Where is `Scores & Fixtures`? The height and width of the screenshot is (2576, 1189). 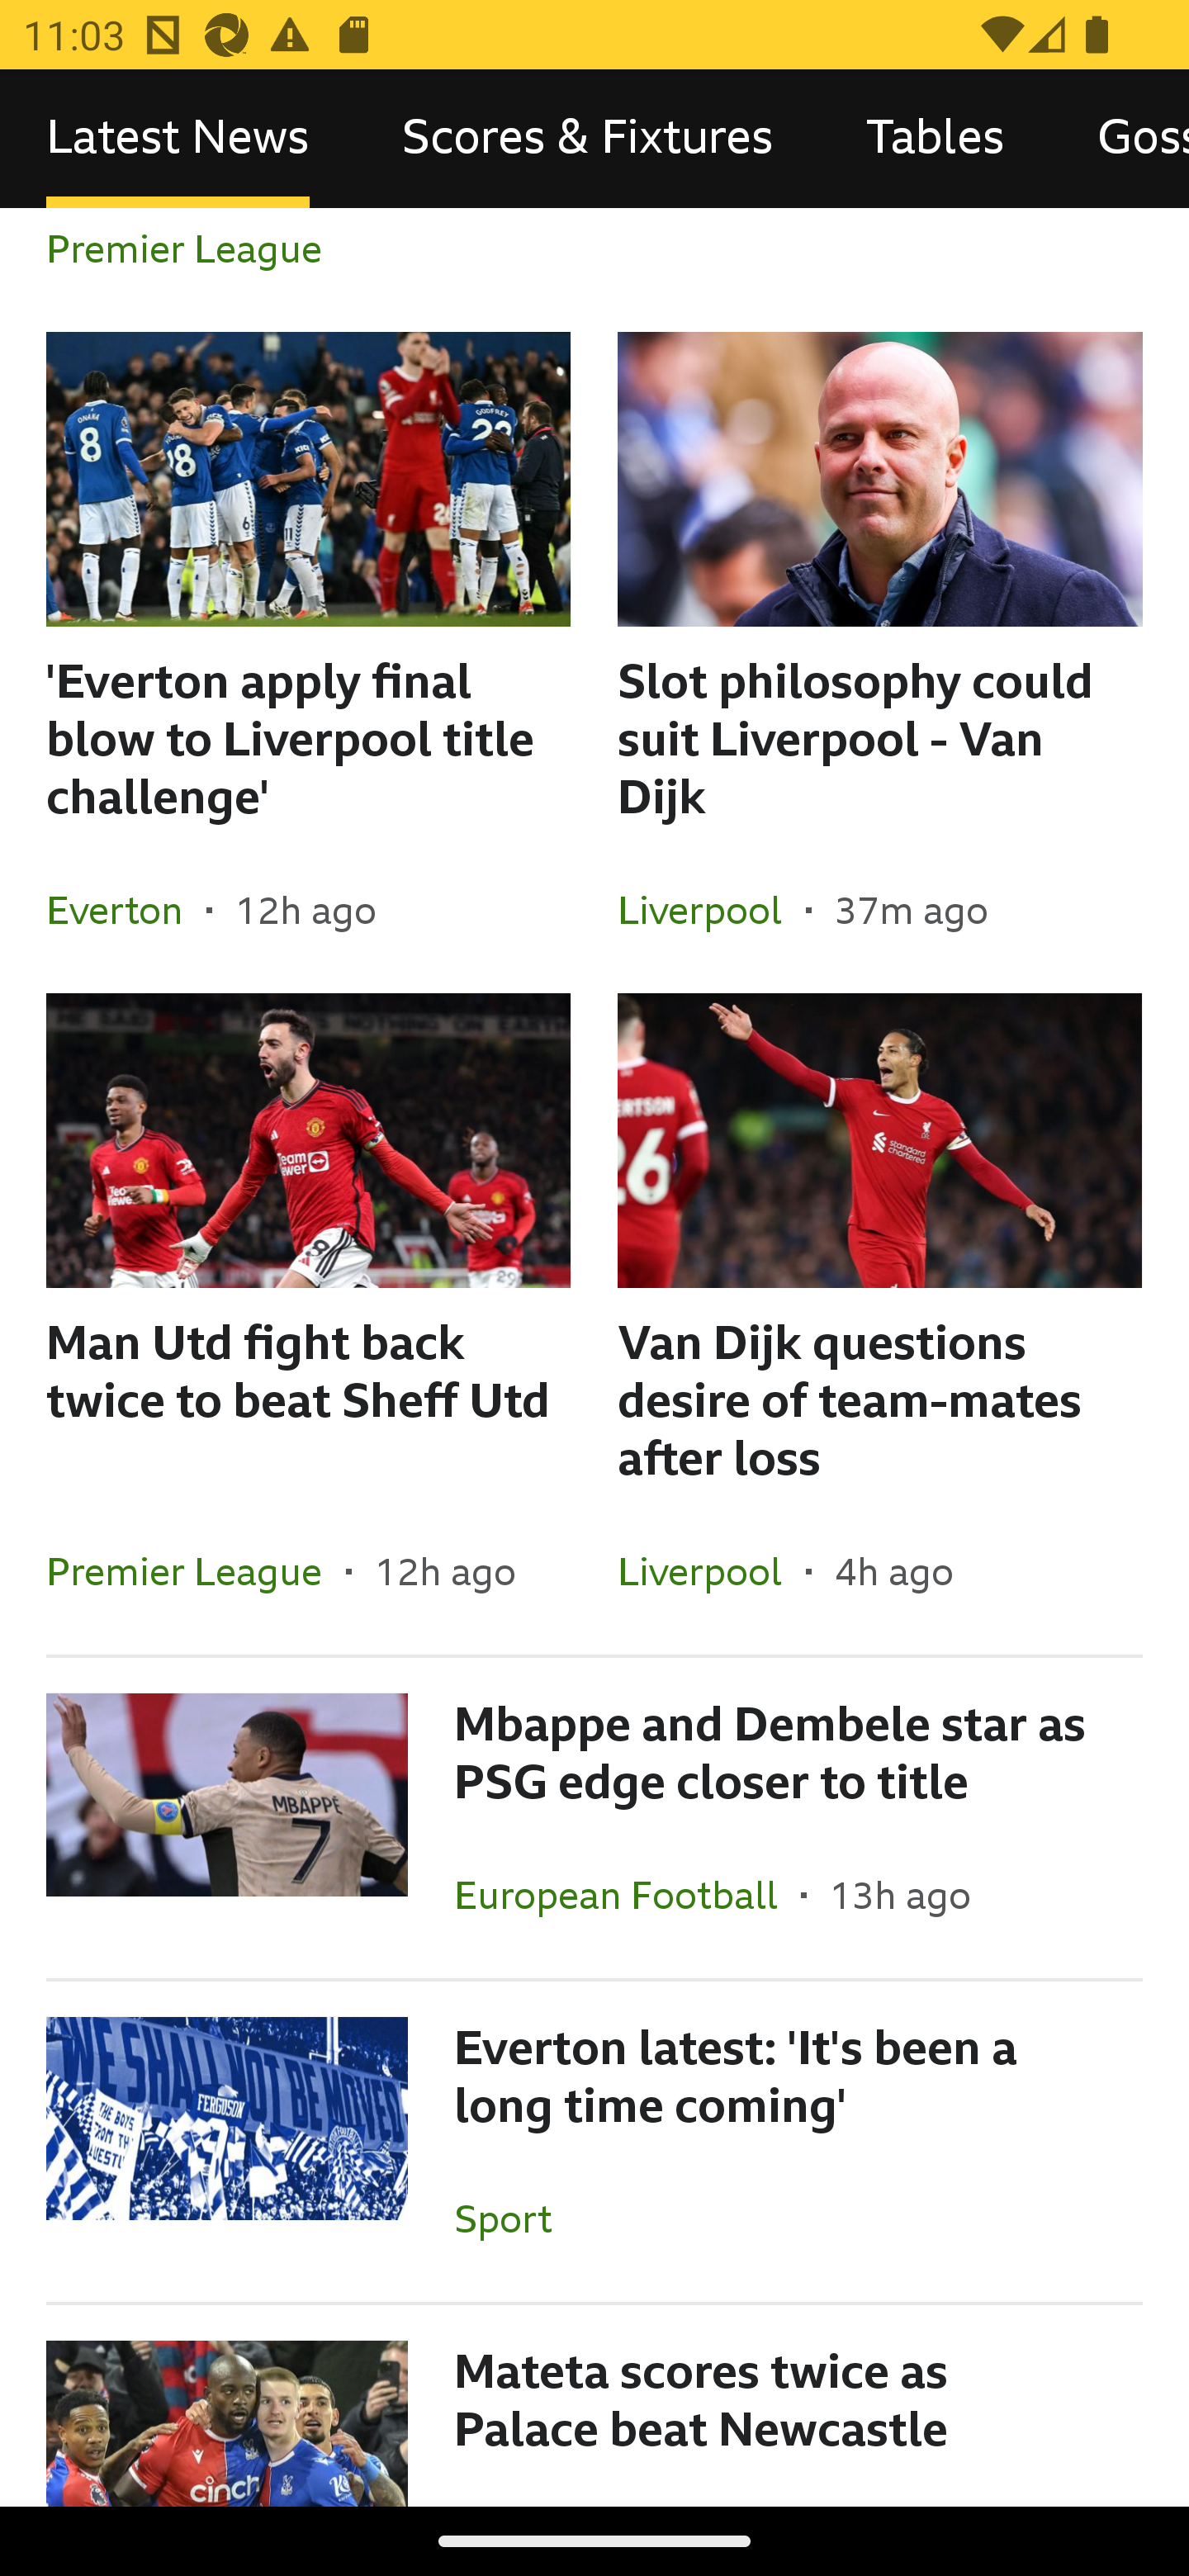
Scores & Fixtures is located at coordinates (588, 139).